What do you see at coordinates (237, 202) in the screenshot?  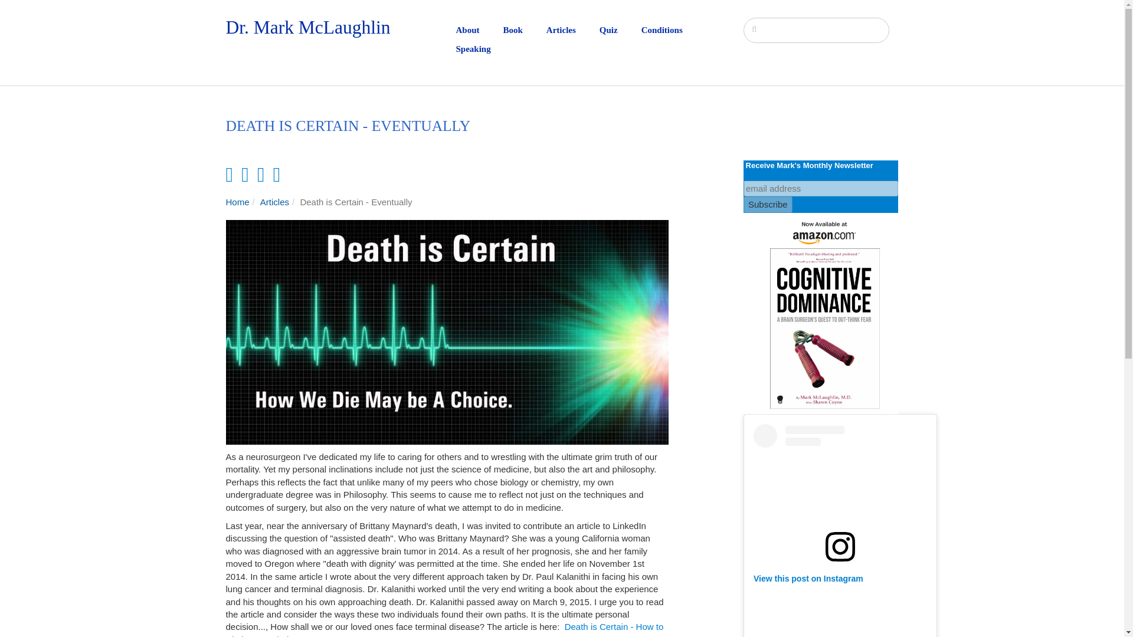 I see `Home` at bounding box center [237, 202].